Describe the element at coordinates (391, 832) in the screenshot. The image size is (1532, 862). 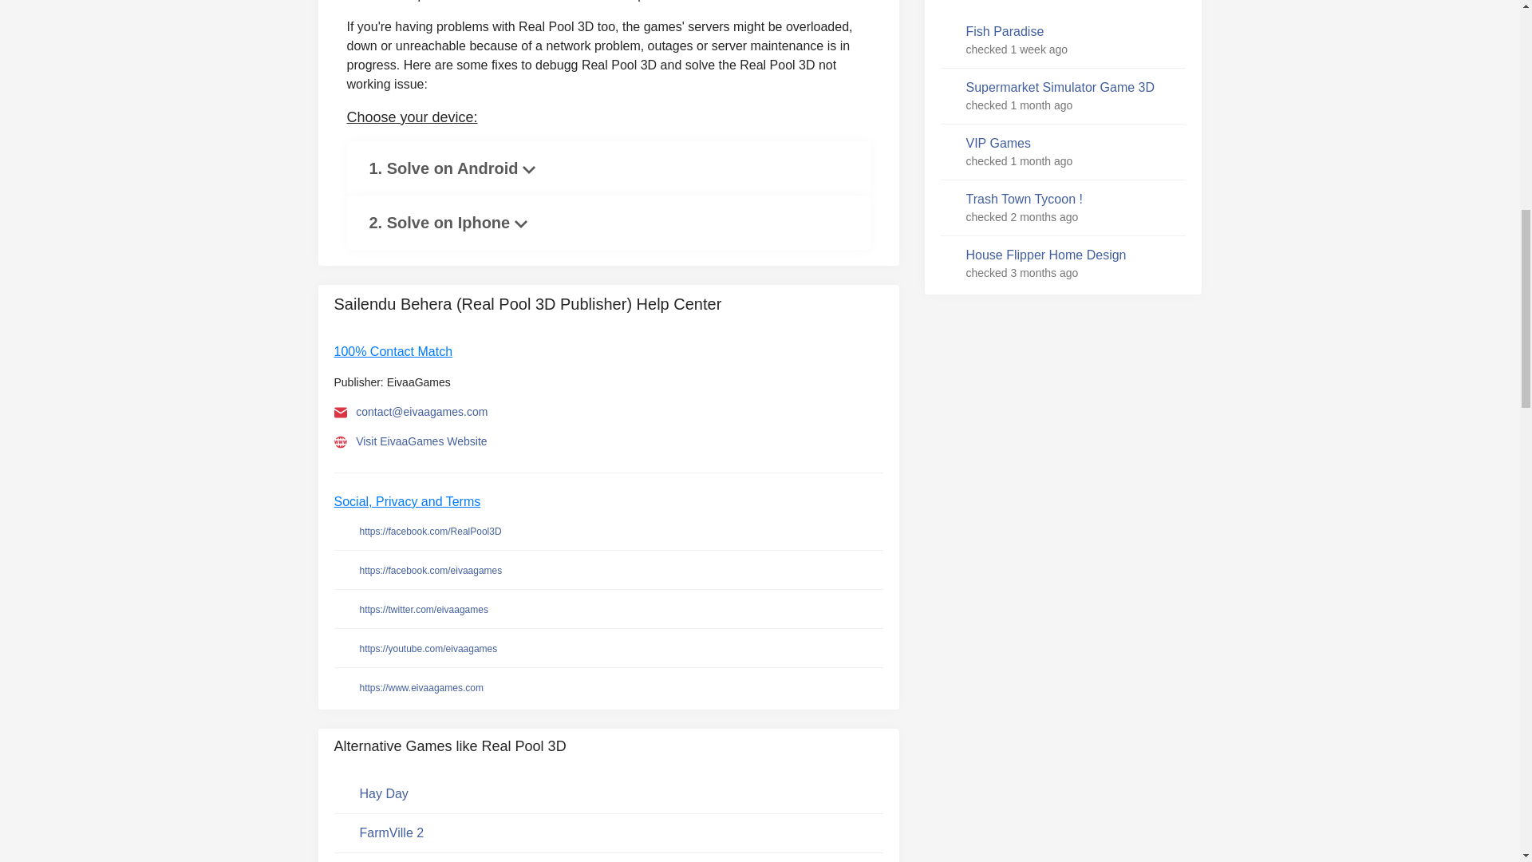
I see `FarmVille 2` at that location.